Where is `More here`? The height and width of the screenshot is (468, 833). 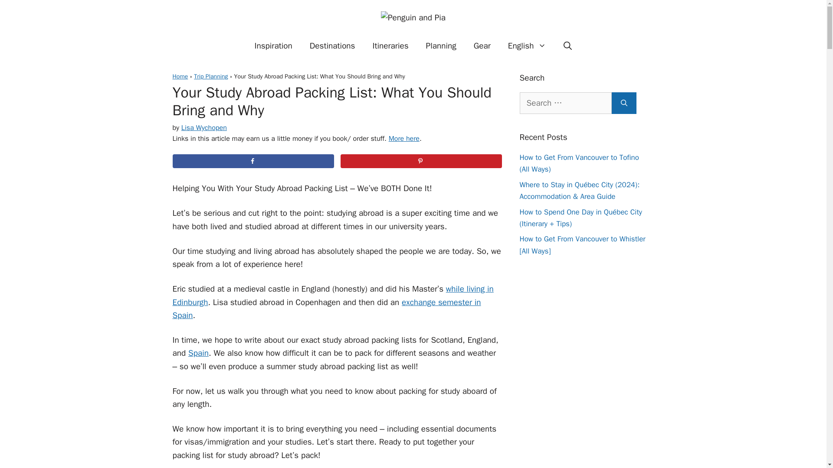 More here is located at coordinates (404, 139).